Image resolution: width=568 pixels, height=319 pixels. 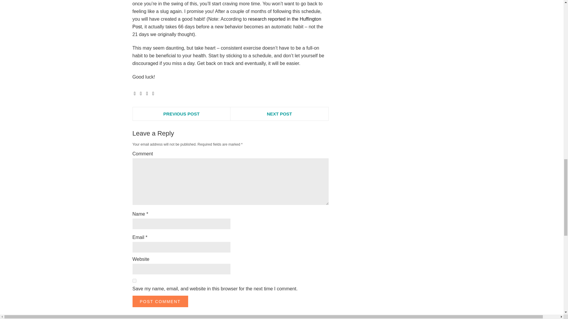 What do you see at coordinates (181, 114) in the screenshot?
I see `PREVIOUS POST` at bounding box center [181, 114].